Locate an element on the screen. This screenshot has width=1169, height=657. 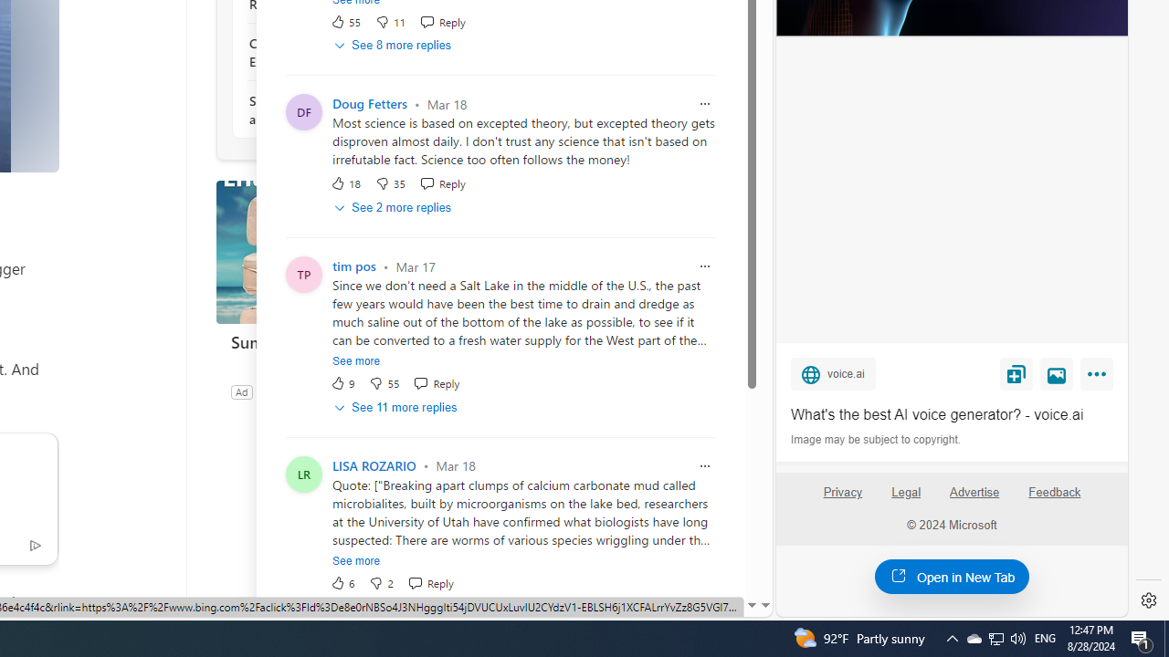
See 8 more replies is located at coordinates (395, 46).